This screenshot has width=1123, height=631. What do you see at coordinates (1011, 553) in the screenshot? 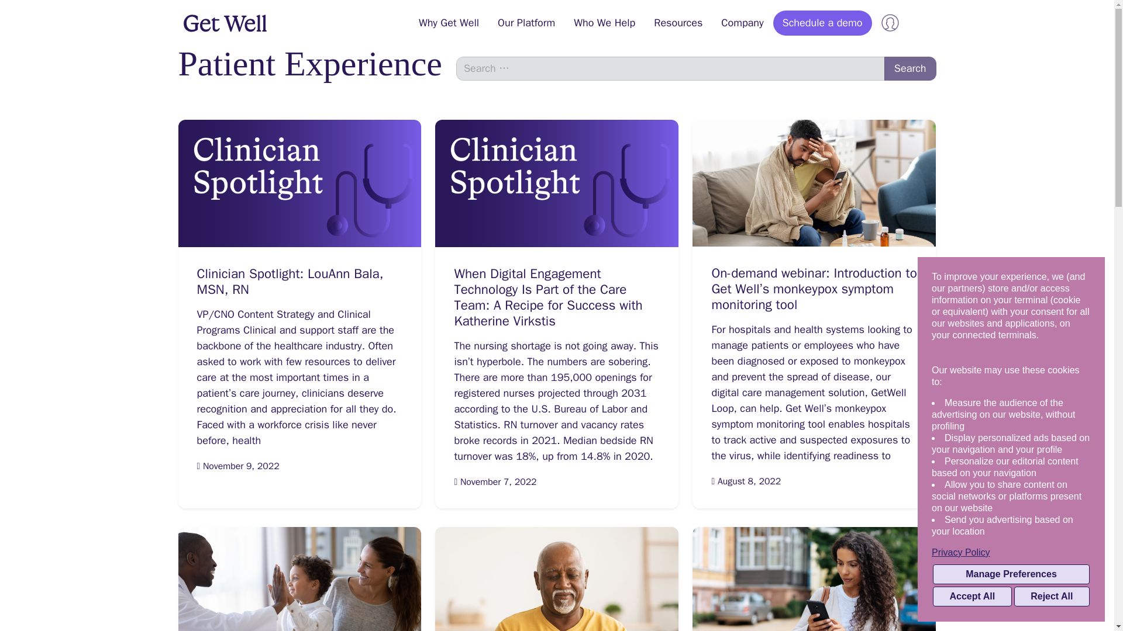
I see `Privacy Policy` at bounding box center [1011, 553].